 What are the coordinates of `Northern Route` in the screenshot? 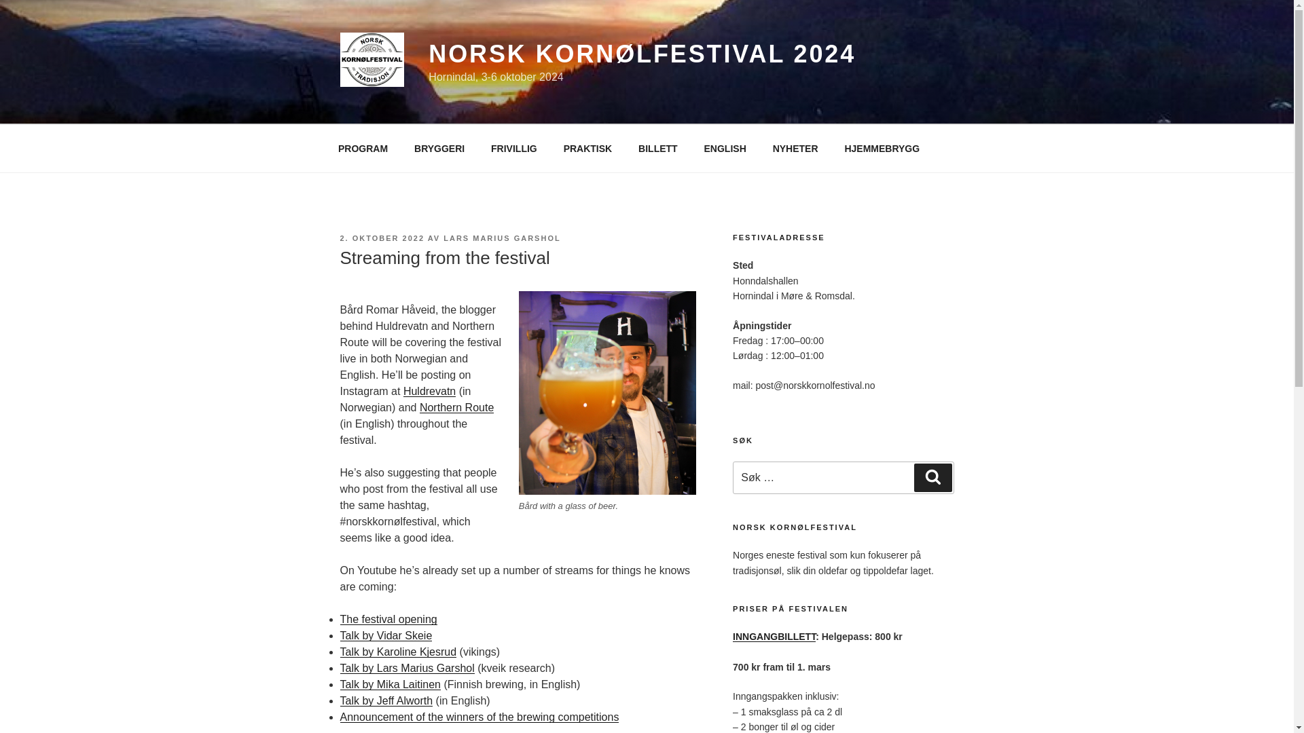 It's located at (456, 407).